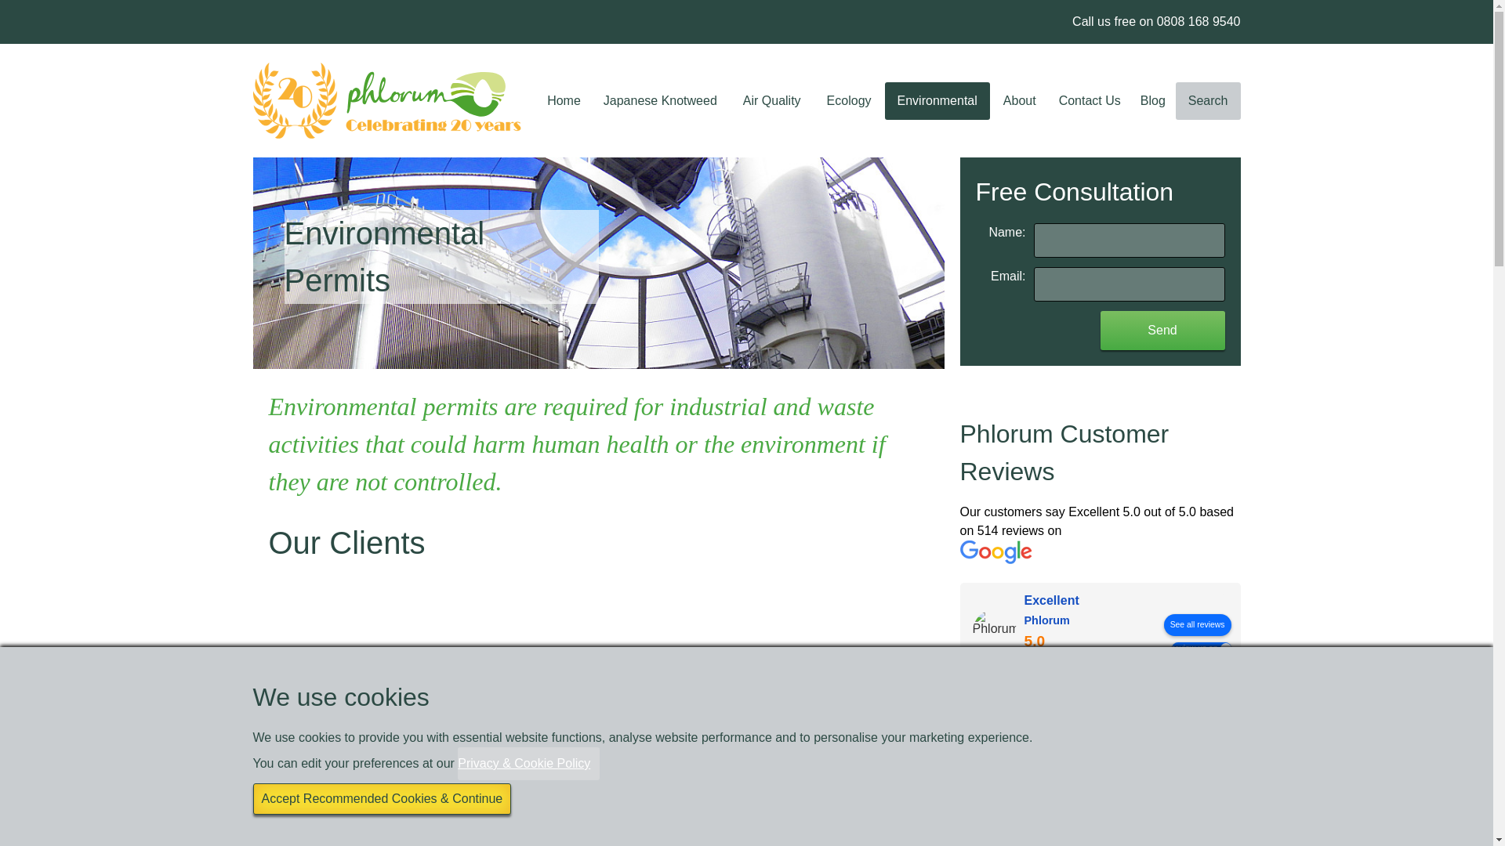  What do you see at coordinates (989, 722) in the screenshot?
I see `Kevin Ahern` at bounding box center [989, 722].